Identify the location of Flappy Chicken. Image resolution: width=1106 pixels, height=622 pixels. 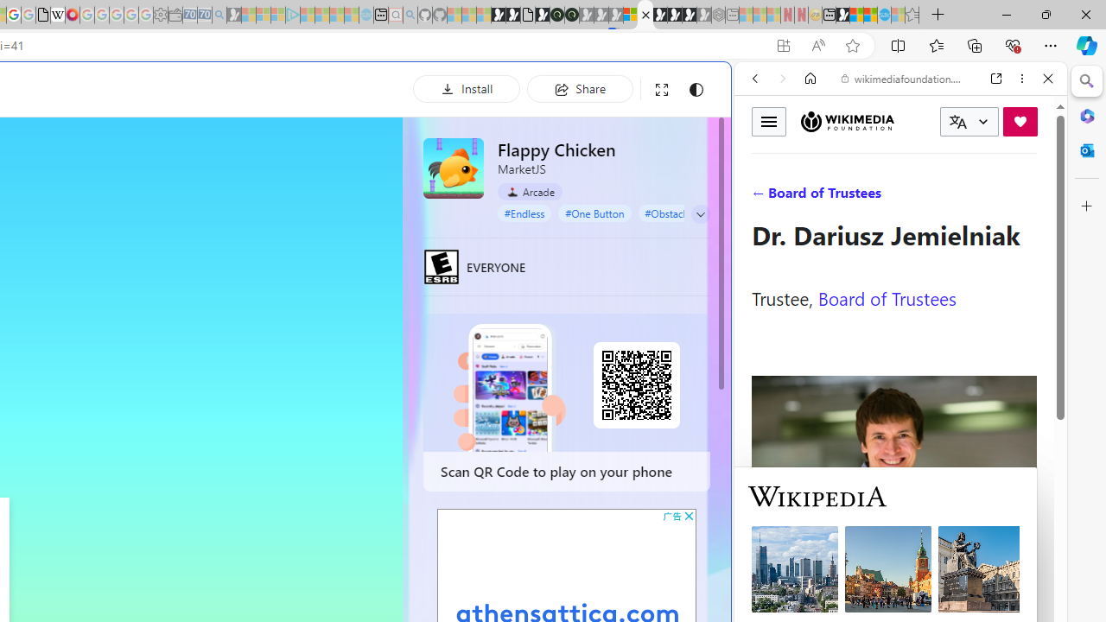
(454, 168).